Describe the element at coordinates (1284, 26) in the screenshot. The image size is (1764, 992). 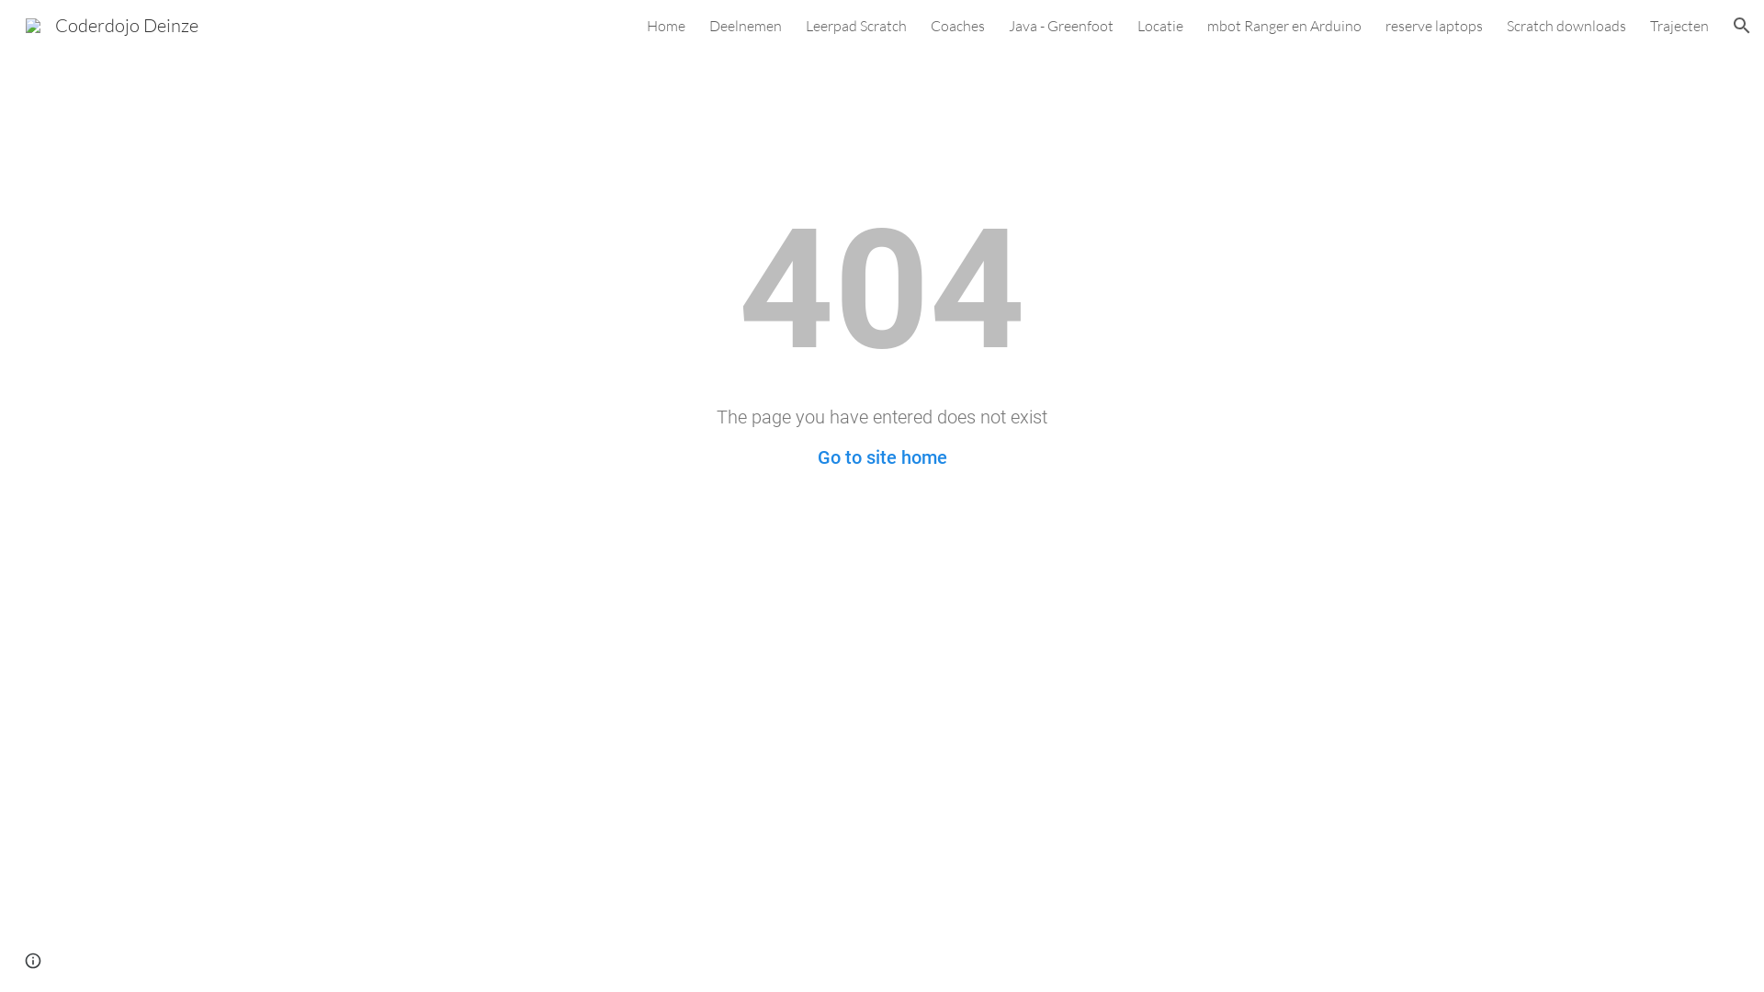
I see `mbot Ranger en Arduino` at that location.